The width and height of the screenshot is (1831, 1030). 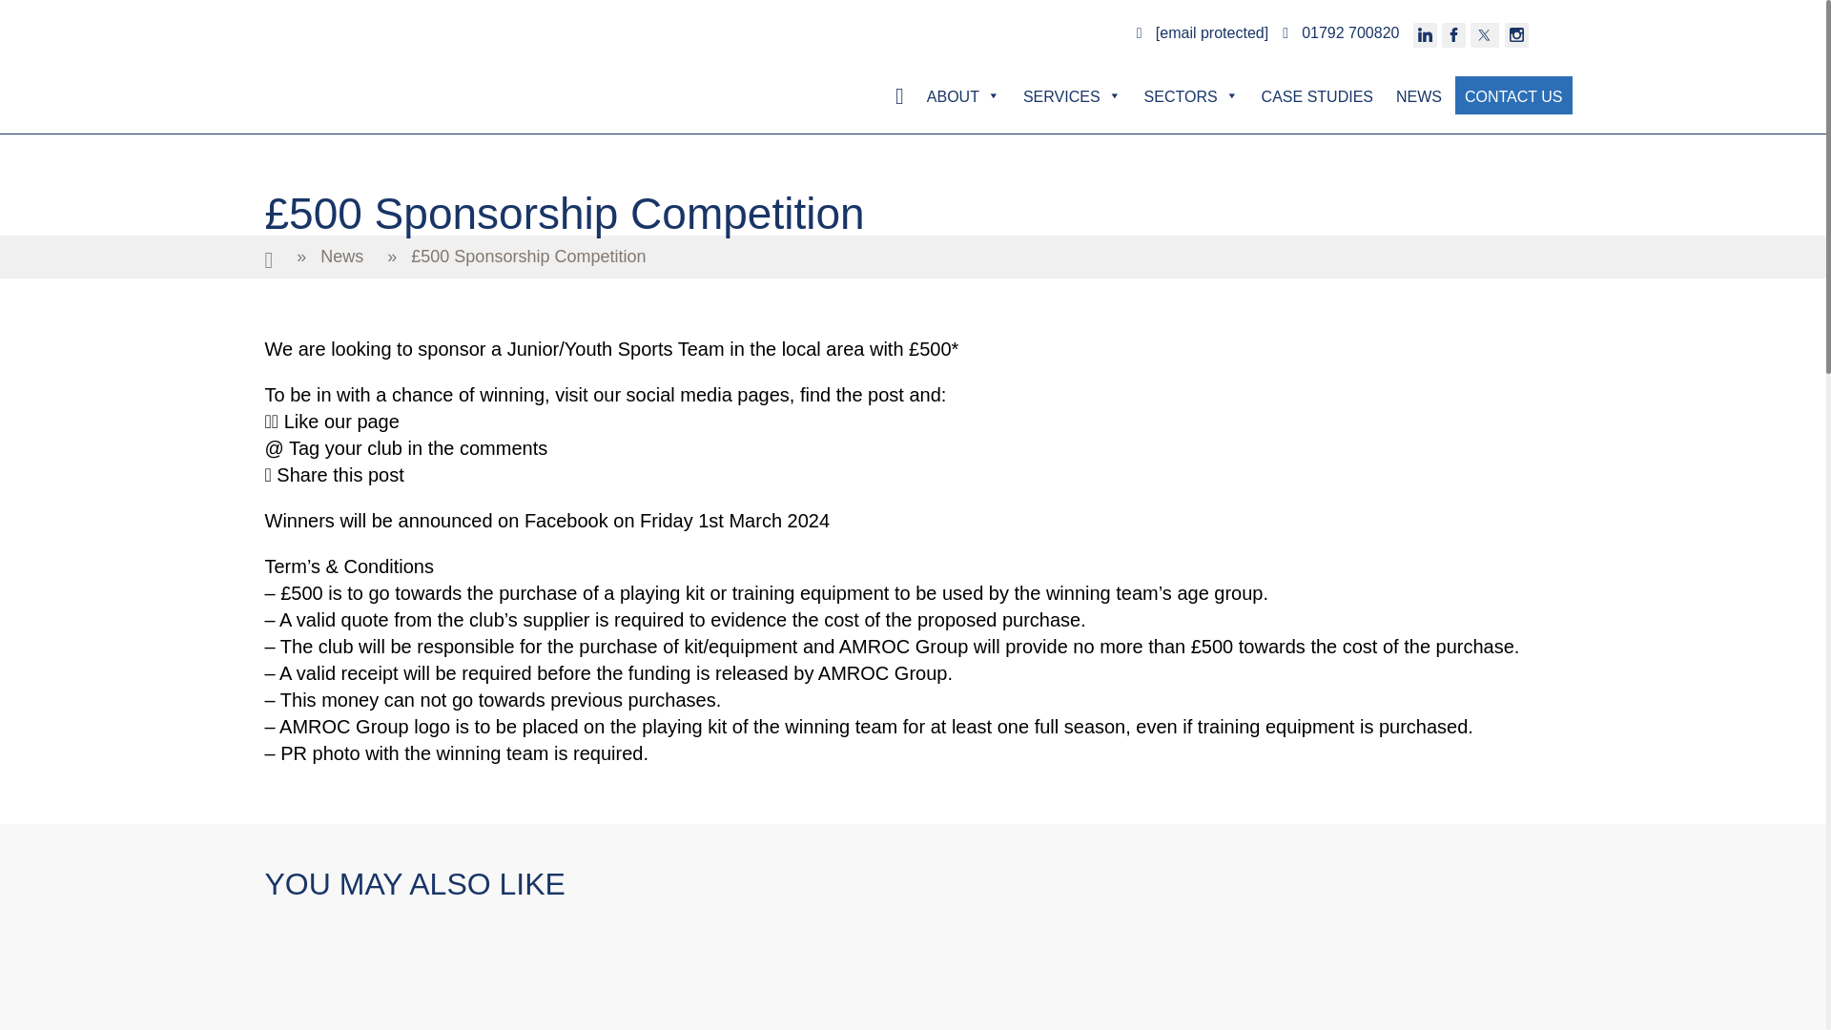 I want to click on About, so click(x=963, y=94).